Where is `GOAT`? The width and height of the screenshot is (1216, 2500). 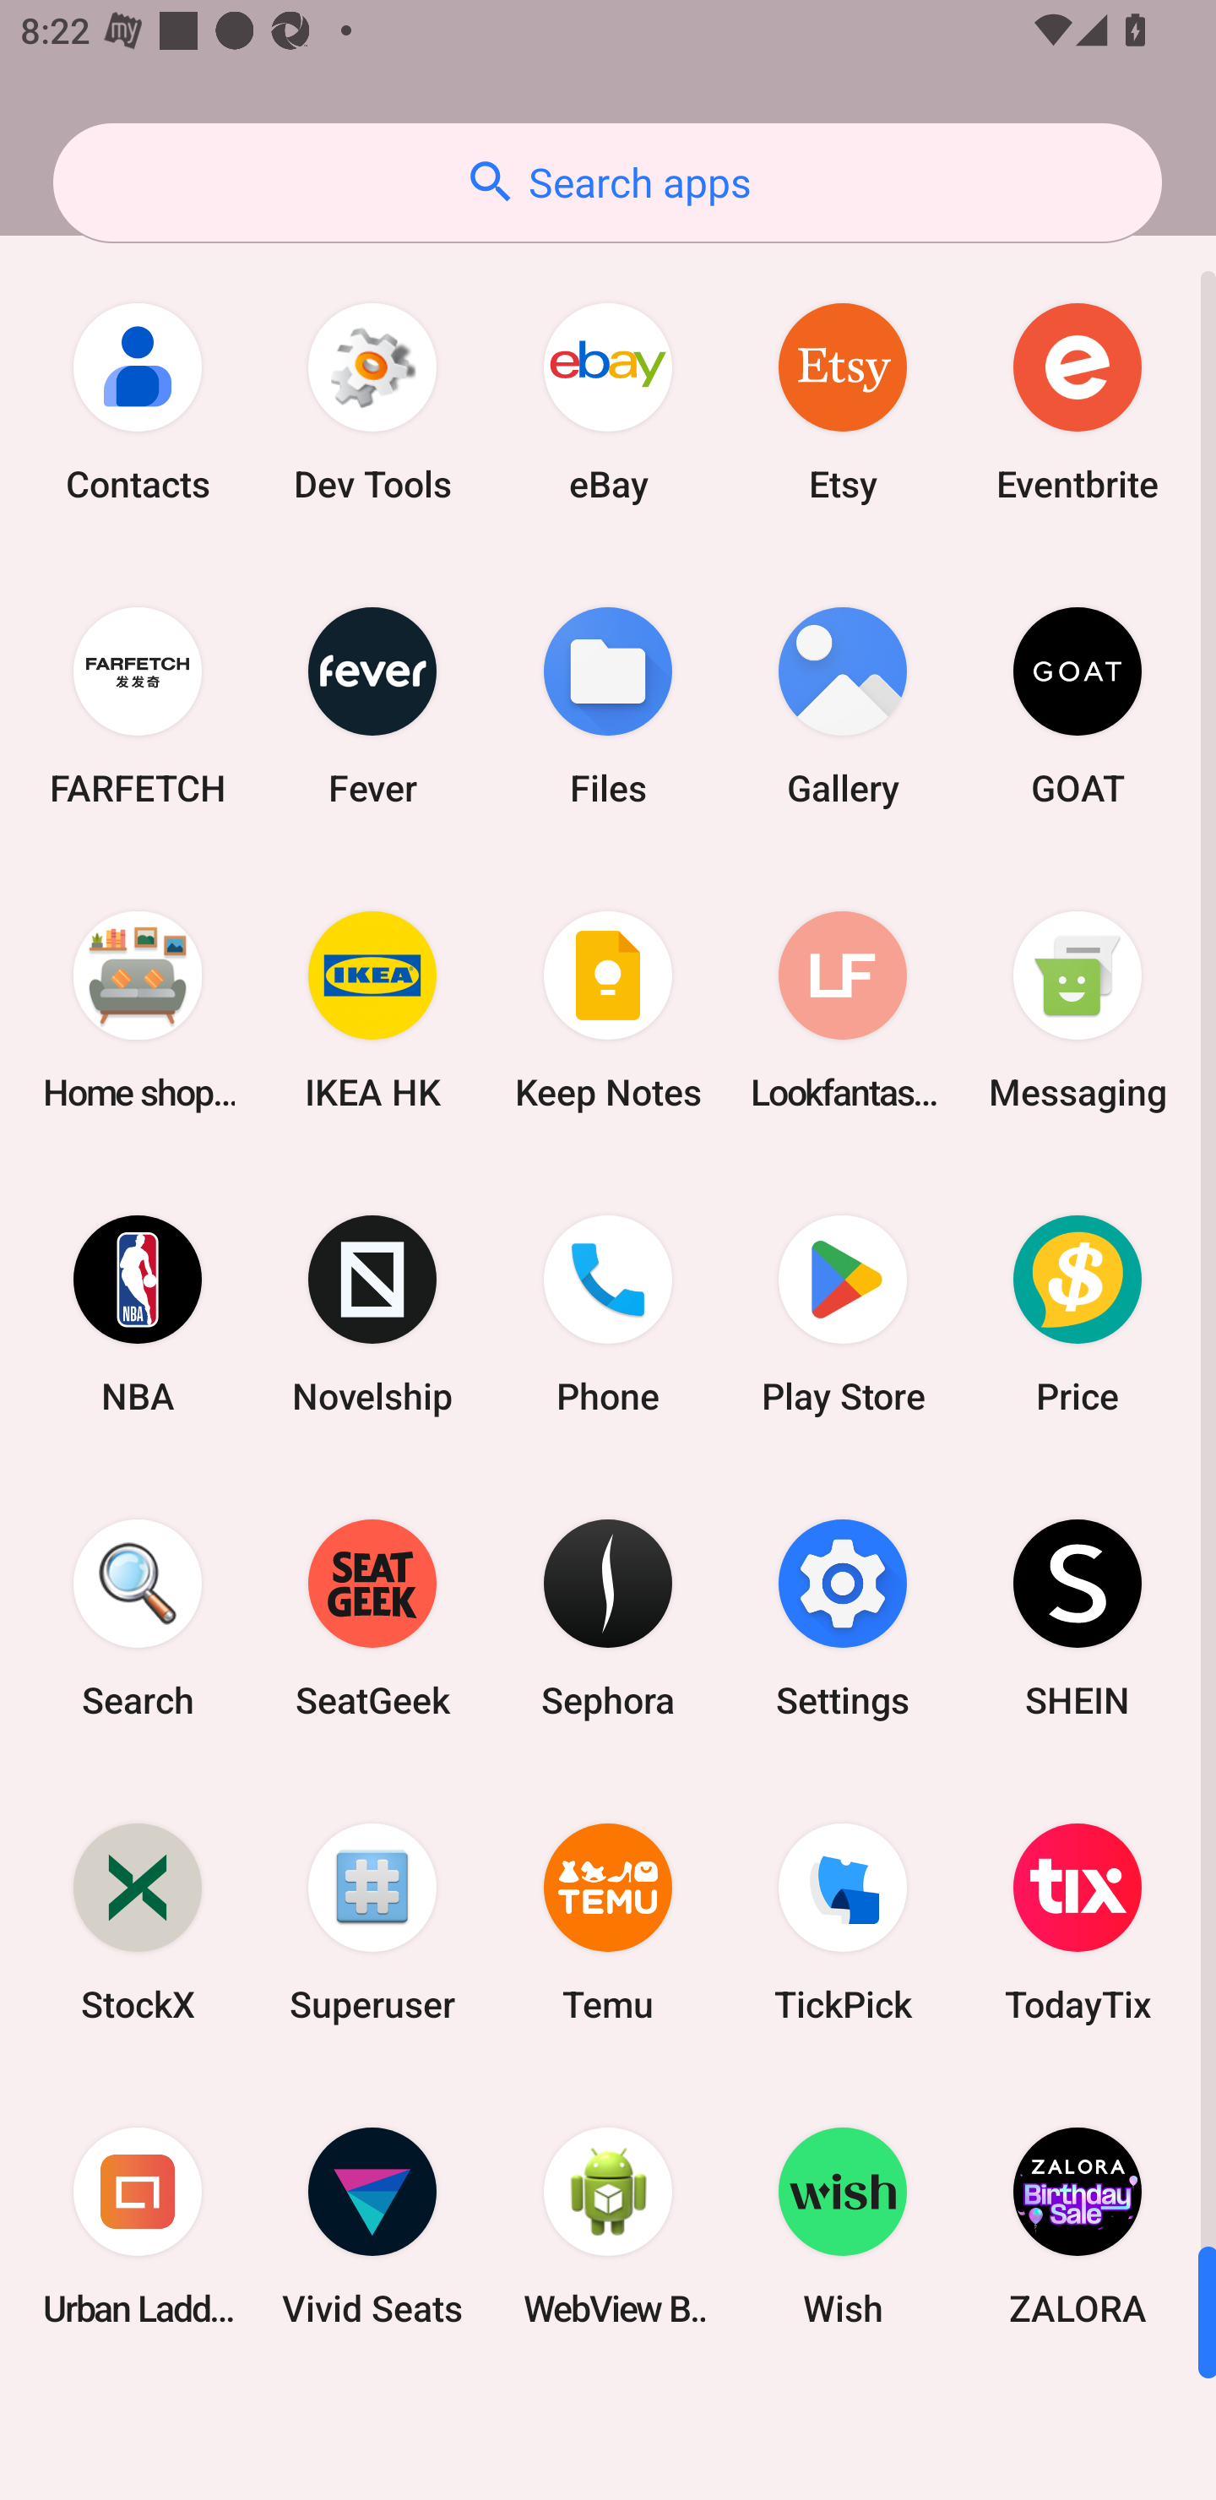
GOAT is located at coordinates (1078, 706).